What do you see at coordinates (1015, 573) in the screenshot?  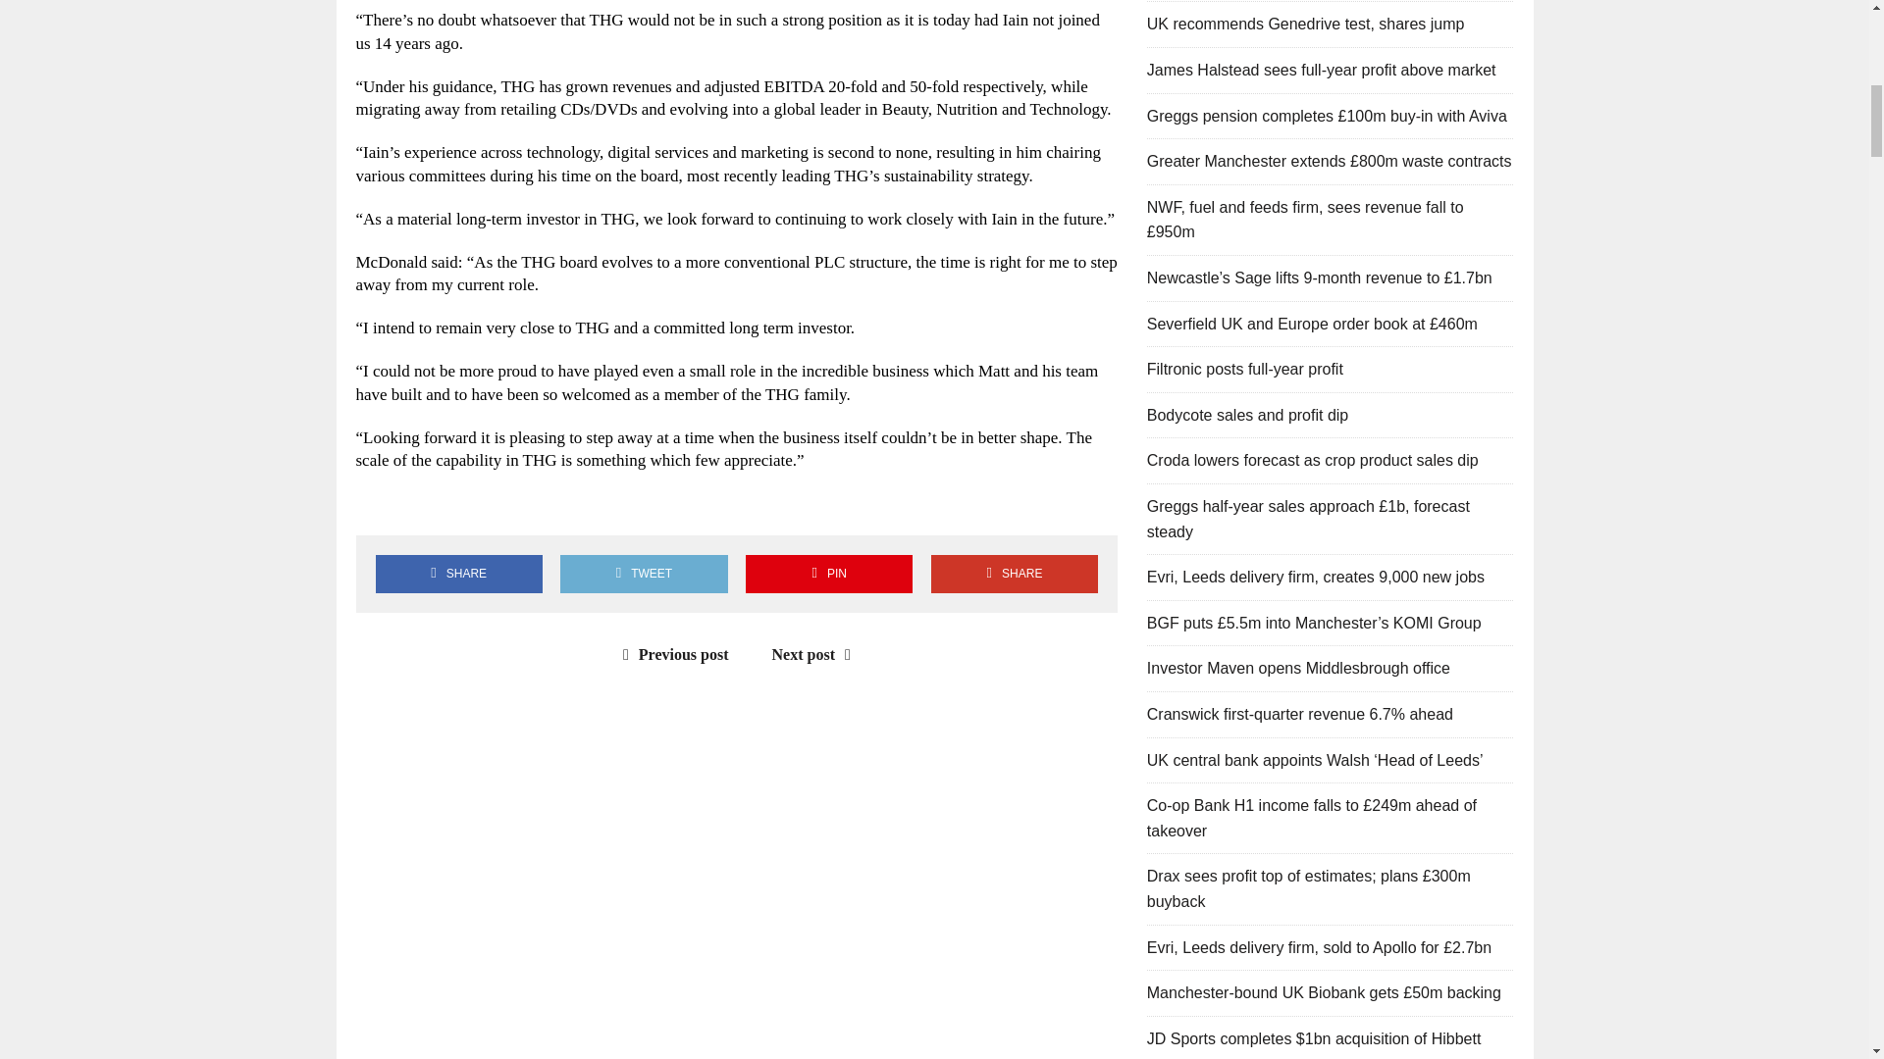 I see `SHARE` at bounding box center [1015, 573].